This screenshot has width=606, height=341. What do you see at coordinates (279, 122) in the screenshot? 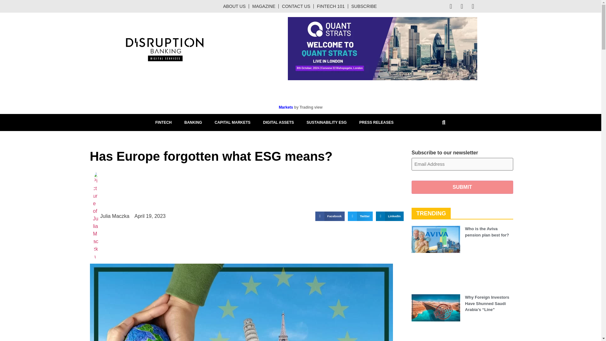
I see `DIGITAL ASSETS` at bounding box center [279, 122].